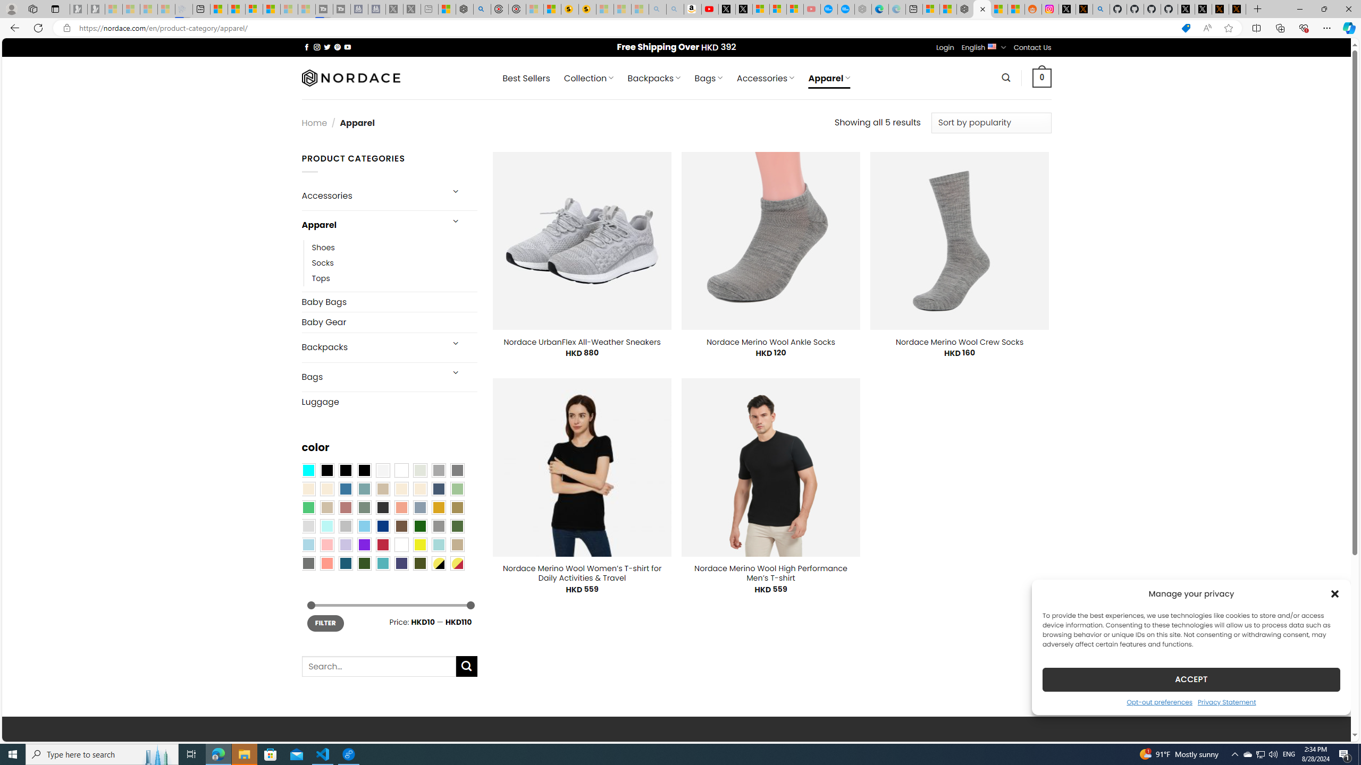 Image resolution: width=1361 pixels, height=765 pixels. I want to click on Search for:, so click(378, 666).